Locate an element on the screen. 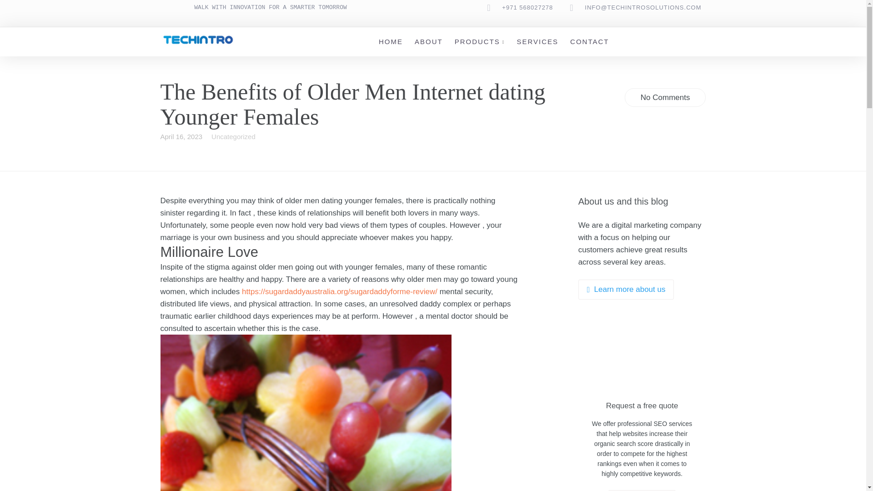  HOME is located at coordinates (391, 42).